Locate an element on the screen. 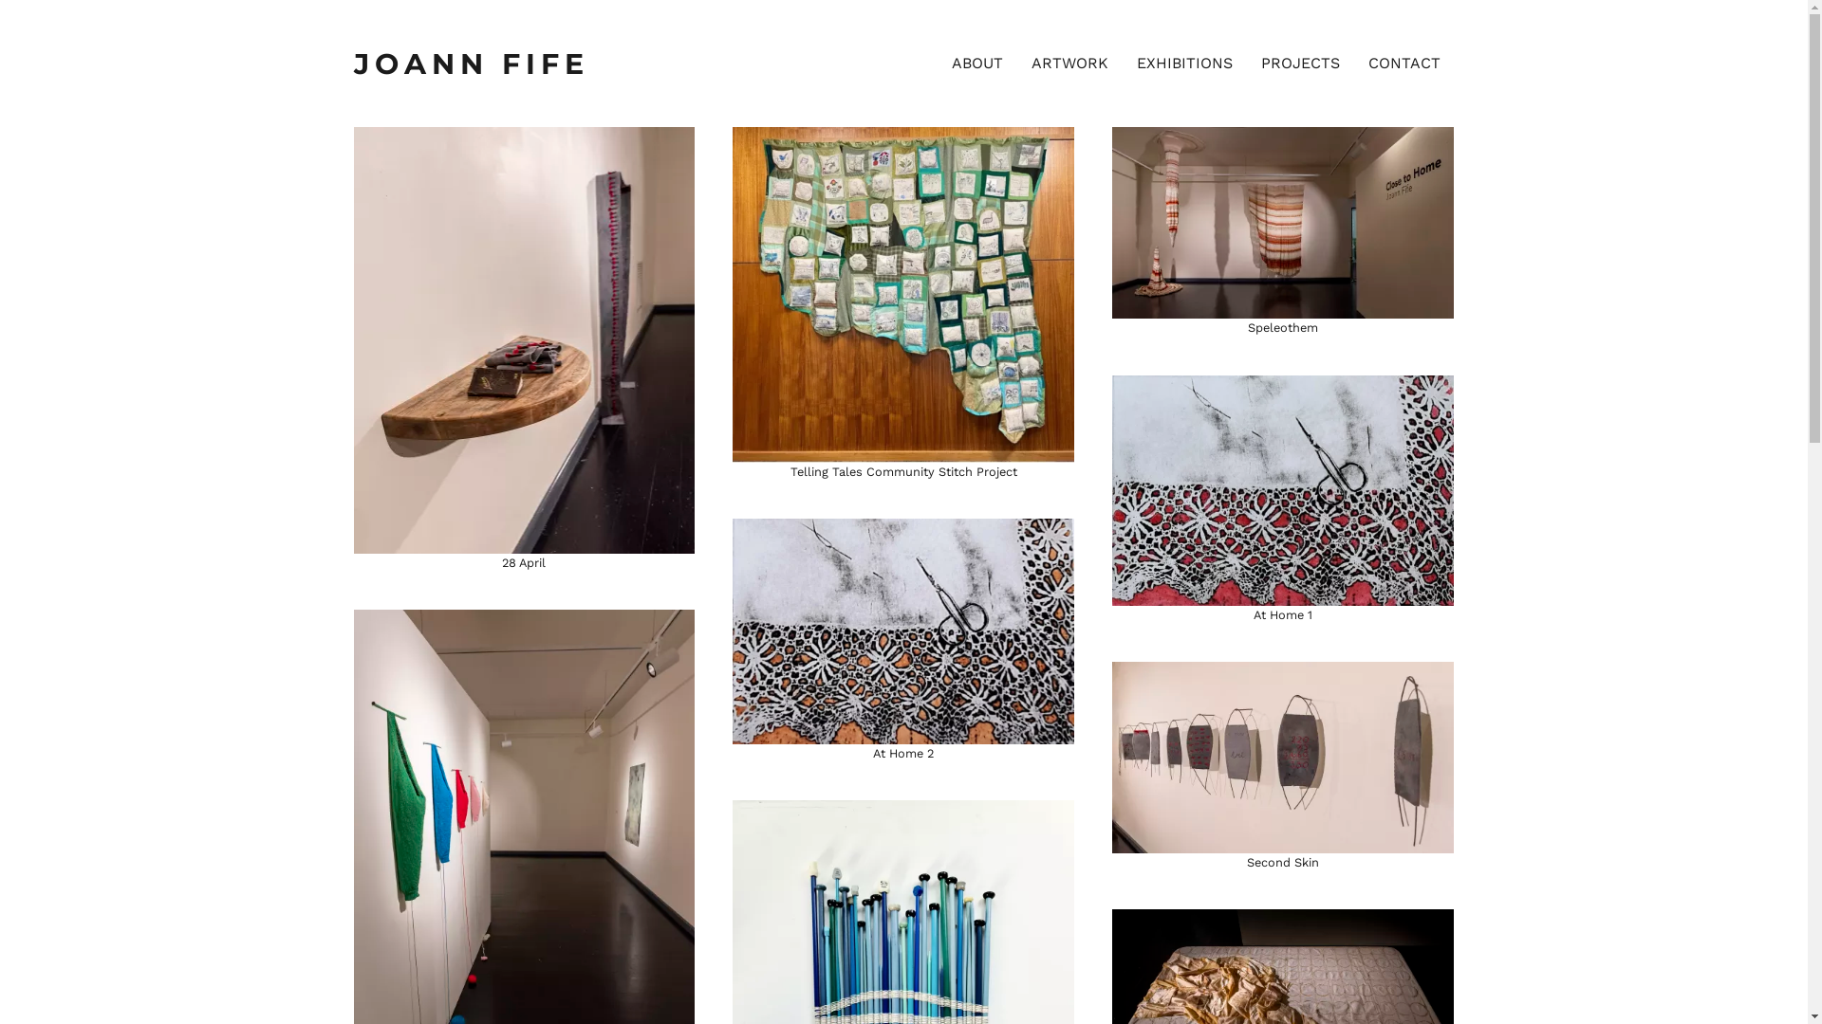 The width and height of the screenshot is (1822, 1024). PROJECTS is located at coordinates (1300, 64).